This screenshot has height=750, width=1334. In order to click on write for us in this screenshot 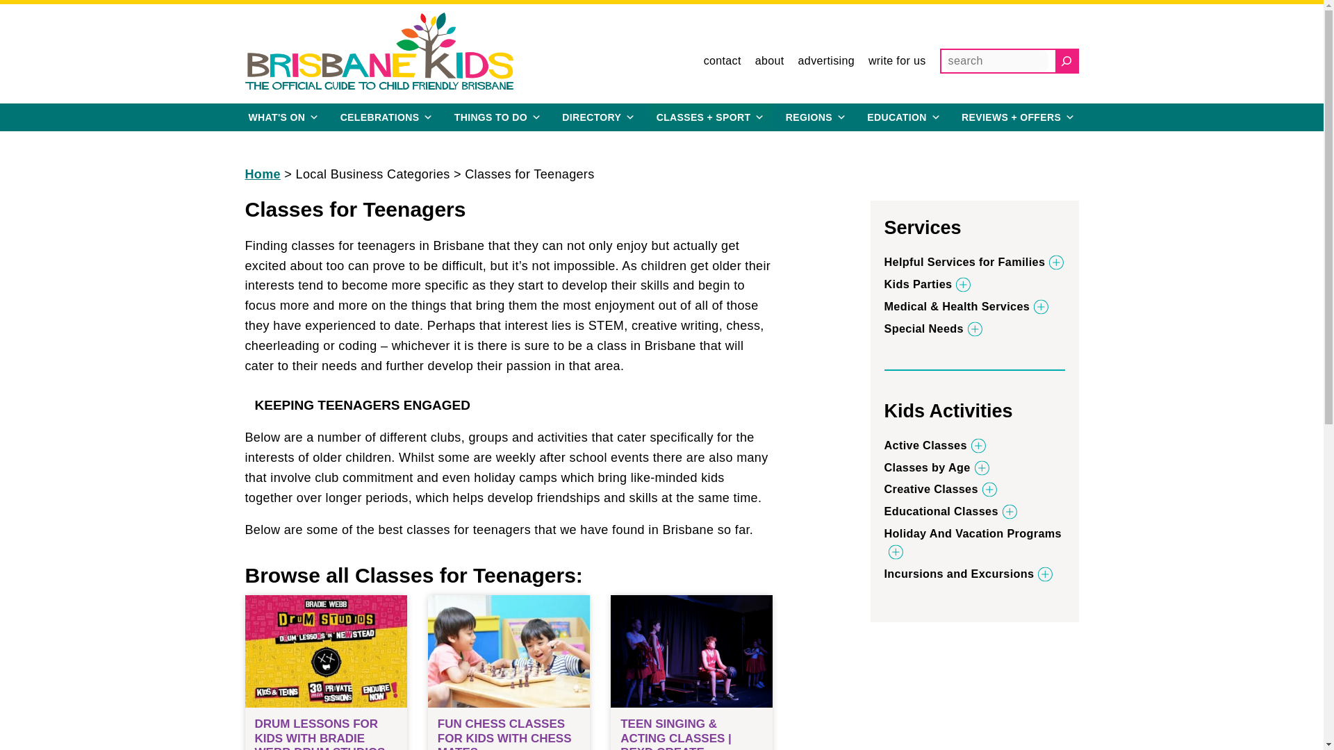, I will do `click(896, 61)`.